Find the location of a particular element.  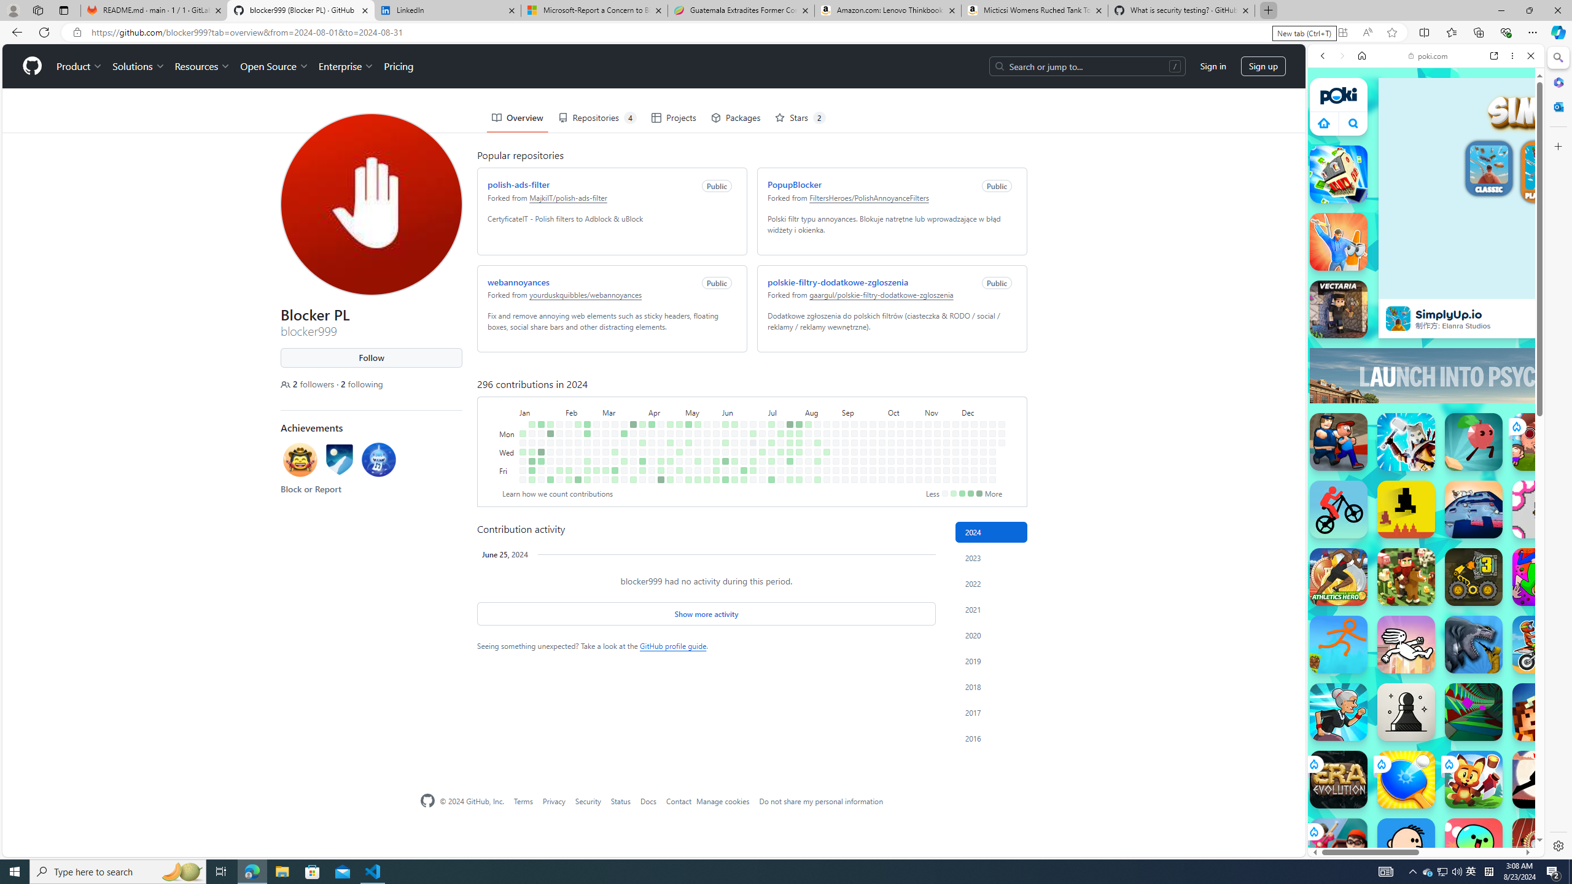

Contribution activity in 2016 is located at coordinates (991, 738).